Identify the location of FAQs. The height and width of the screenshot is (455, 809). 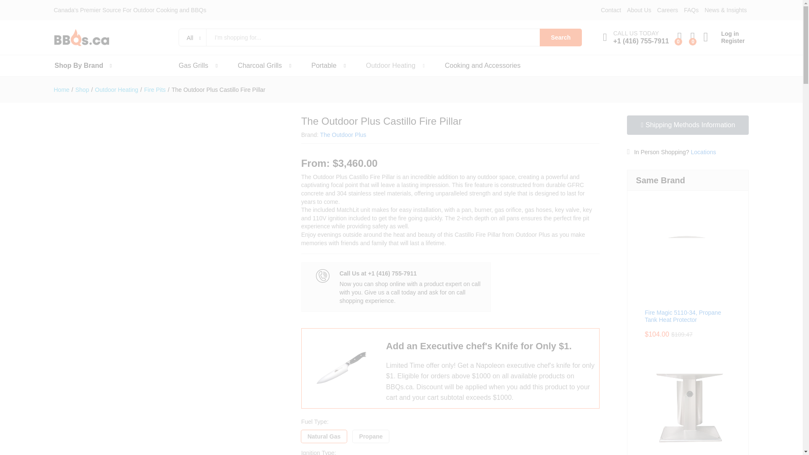
(691, 10).